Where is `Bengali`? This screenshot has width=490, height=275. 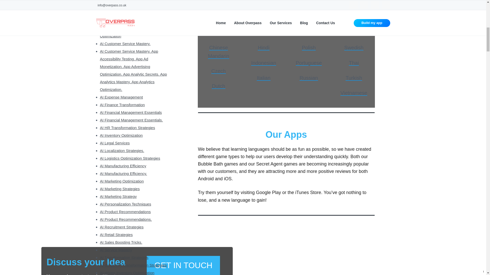 Bengali is located at coordinates (218, 17).